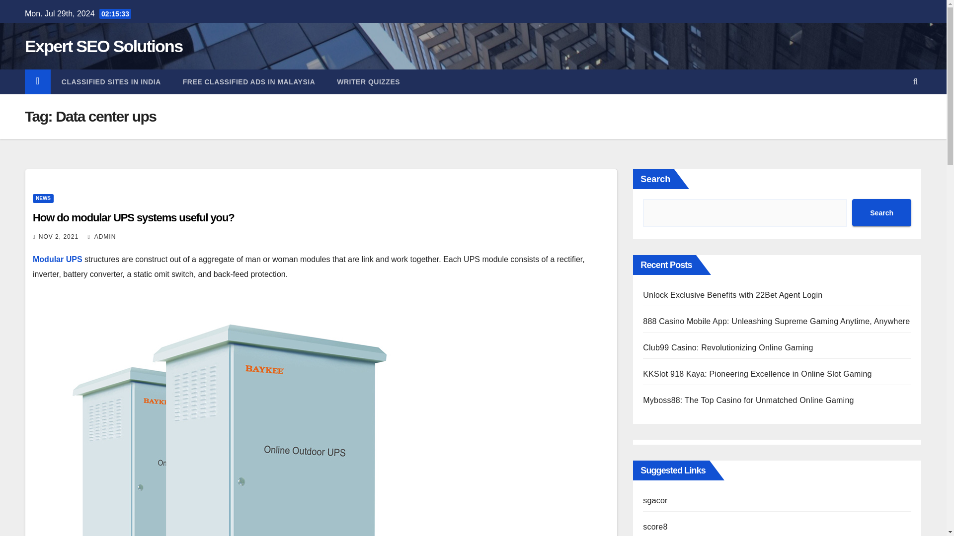  What do you see at coordinates (655, 500) in the screenshot?
I see `sgacor` at bounding box center [655, 500].